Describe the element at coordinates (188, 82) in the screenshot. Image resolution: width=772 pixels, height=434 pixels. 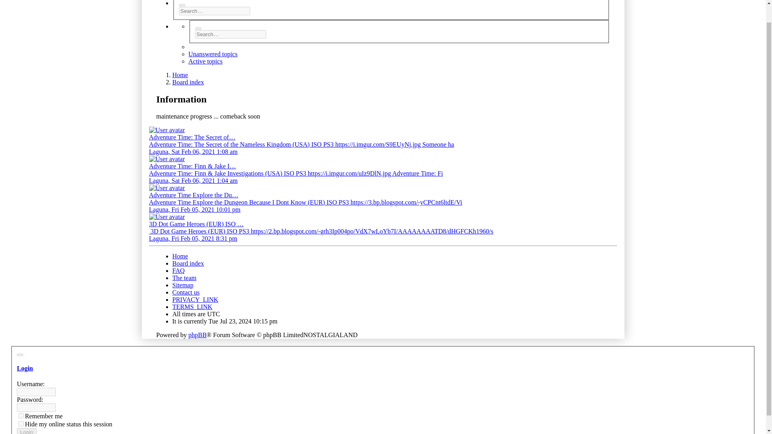
I see `Board index` at that location.